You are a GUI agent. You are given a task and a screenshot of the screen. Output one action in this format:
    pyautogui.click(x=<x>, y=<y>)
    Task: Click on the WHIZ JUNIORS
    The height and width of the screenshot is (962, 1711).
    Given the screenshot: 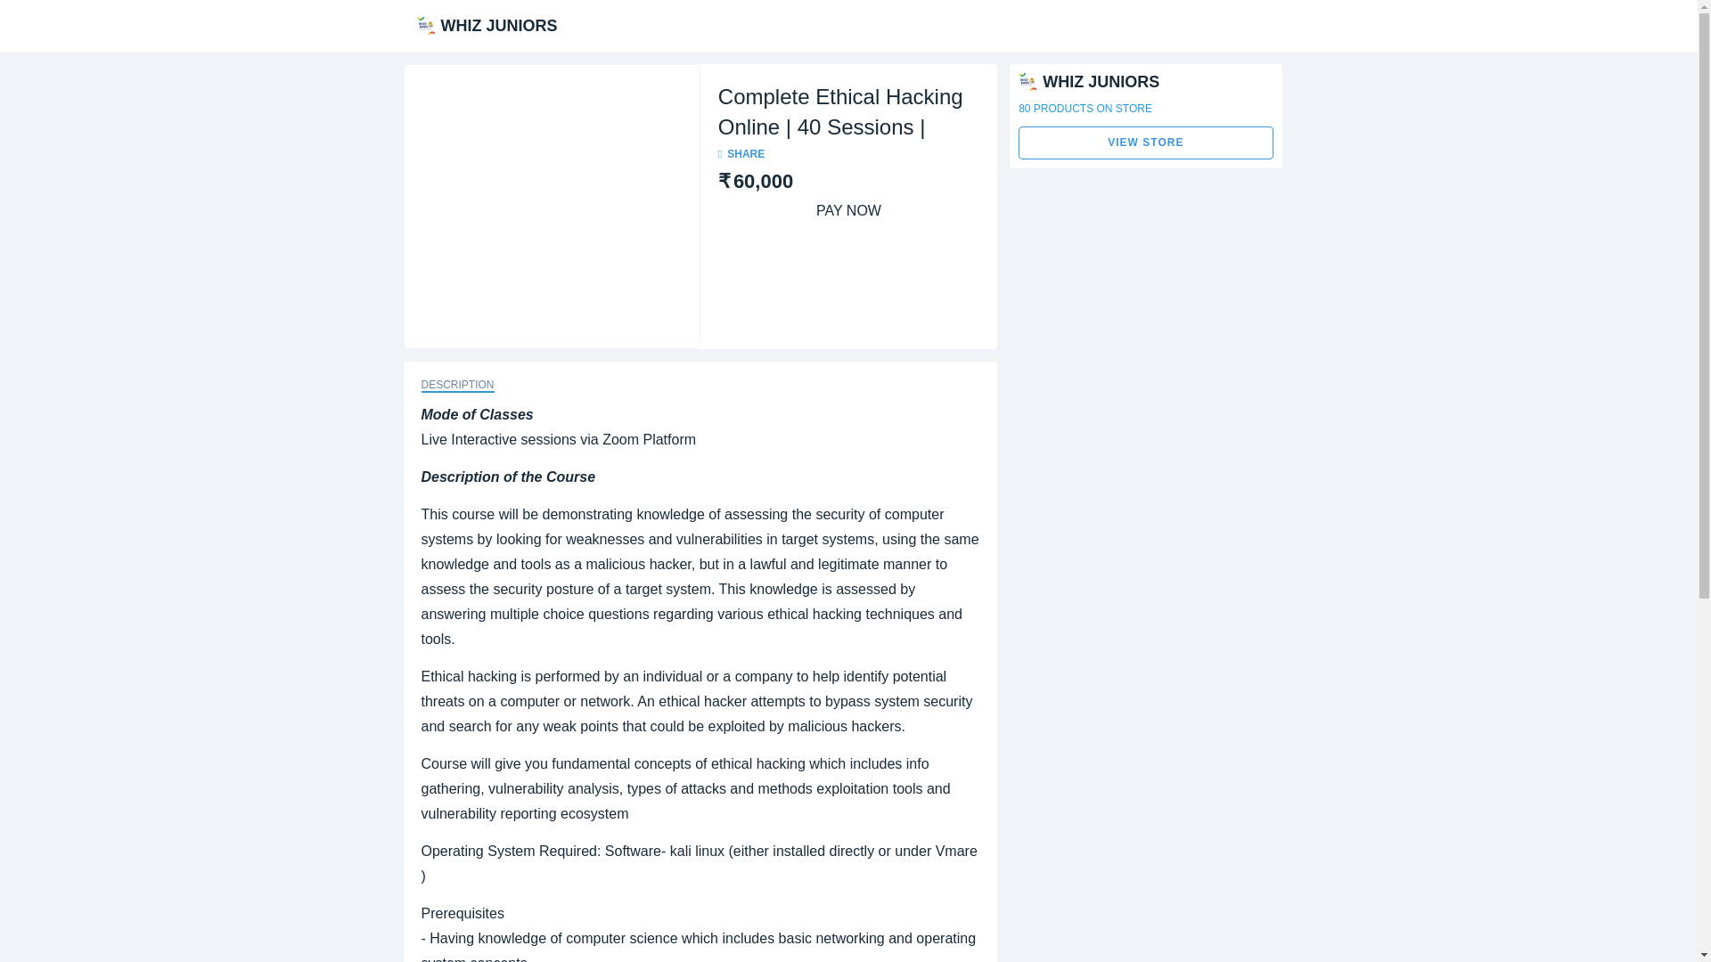 What is the action you would take?
    pyautogui.click(x=487, y=24)
    